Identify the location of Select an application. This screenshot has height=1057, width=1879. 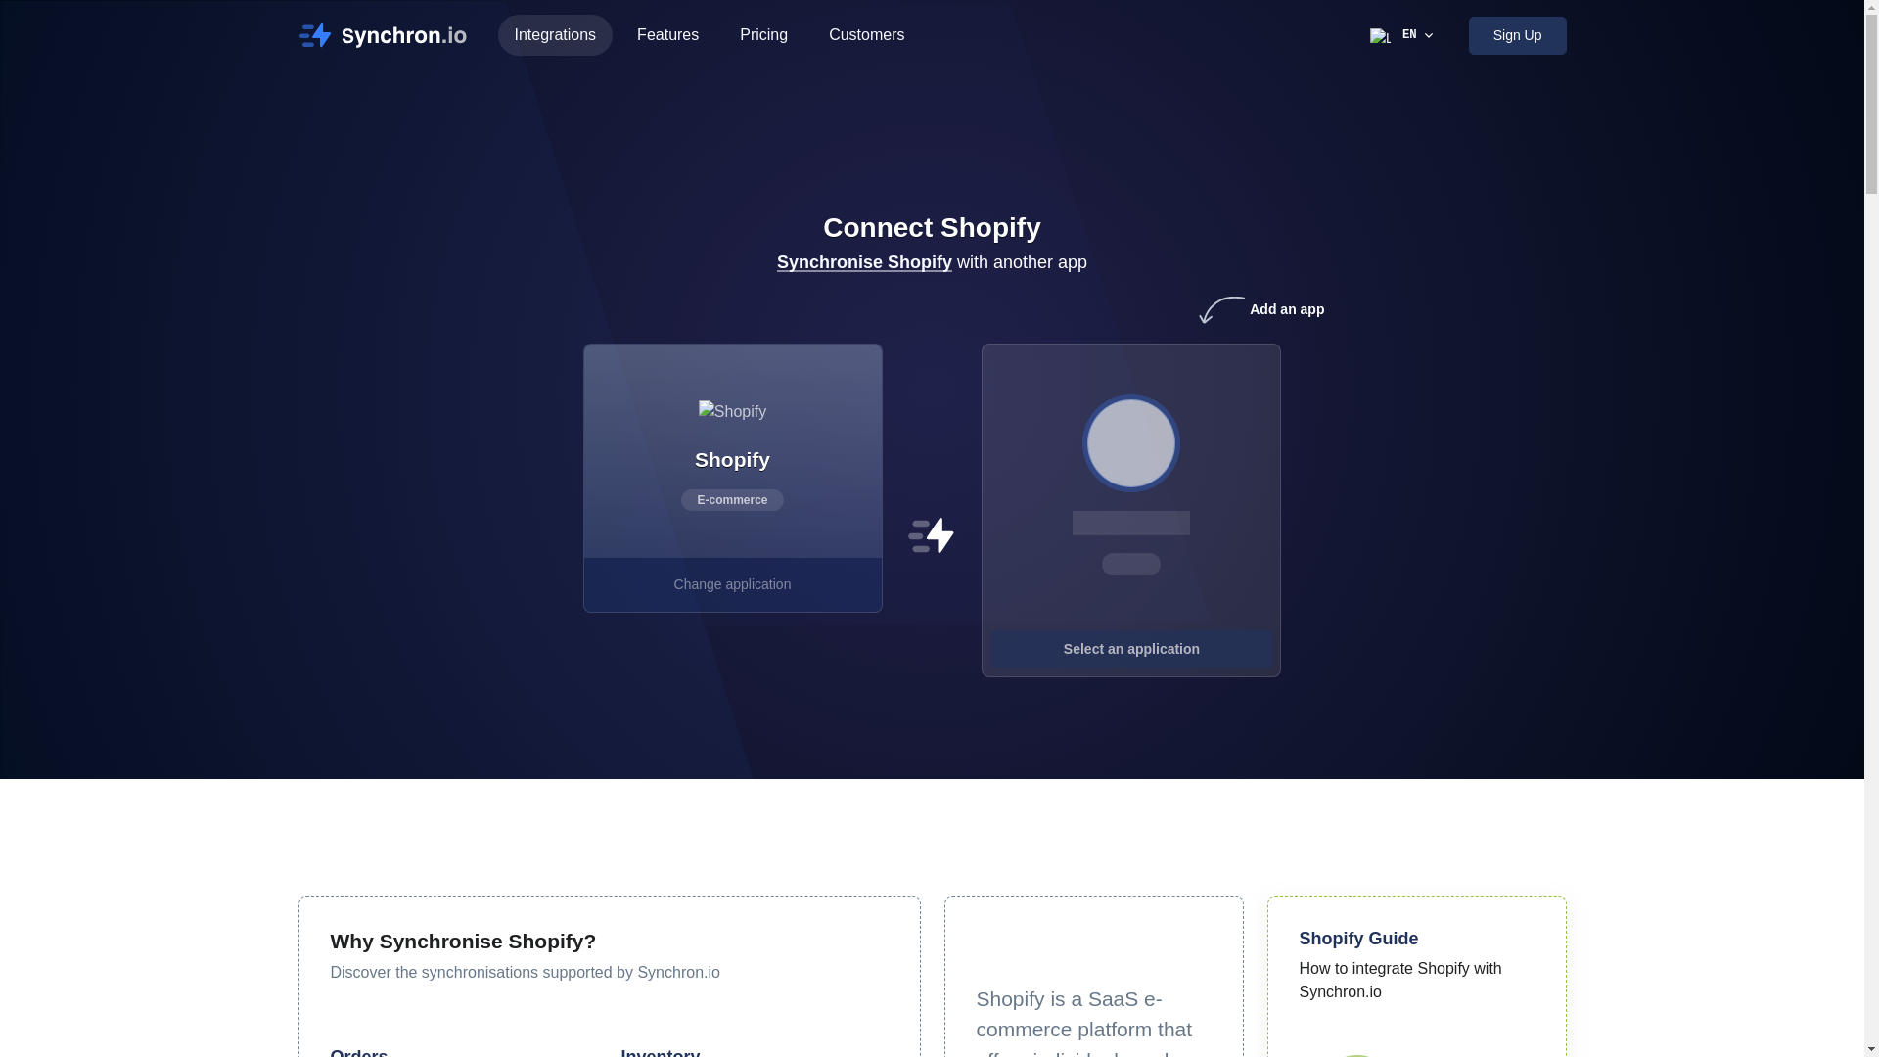
(1130, 648).